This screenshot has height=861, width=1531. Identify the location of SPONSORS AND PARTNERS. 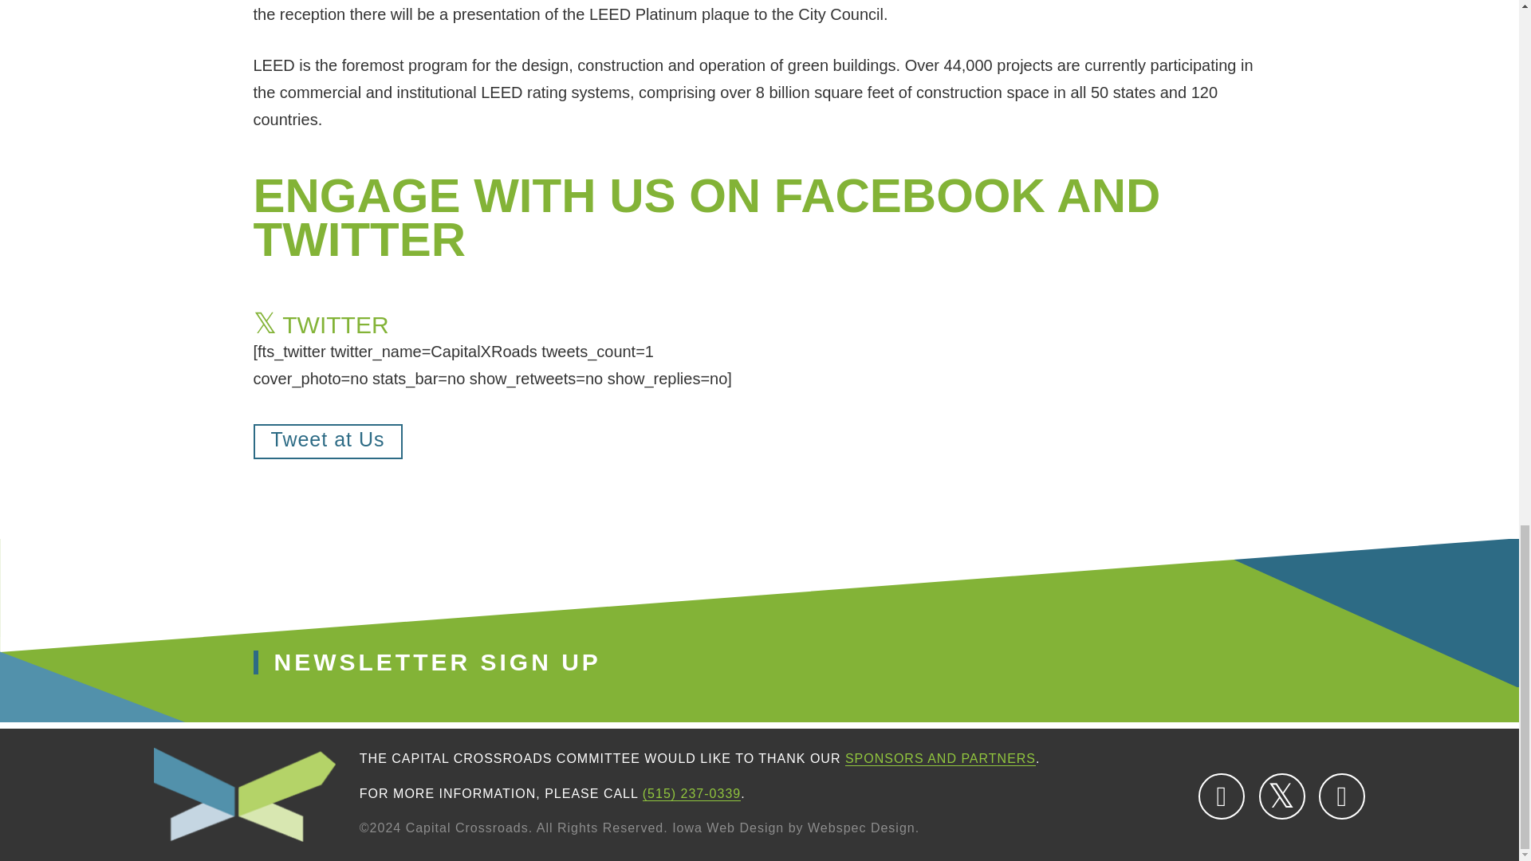
(940, 759).